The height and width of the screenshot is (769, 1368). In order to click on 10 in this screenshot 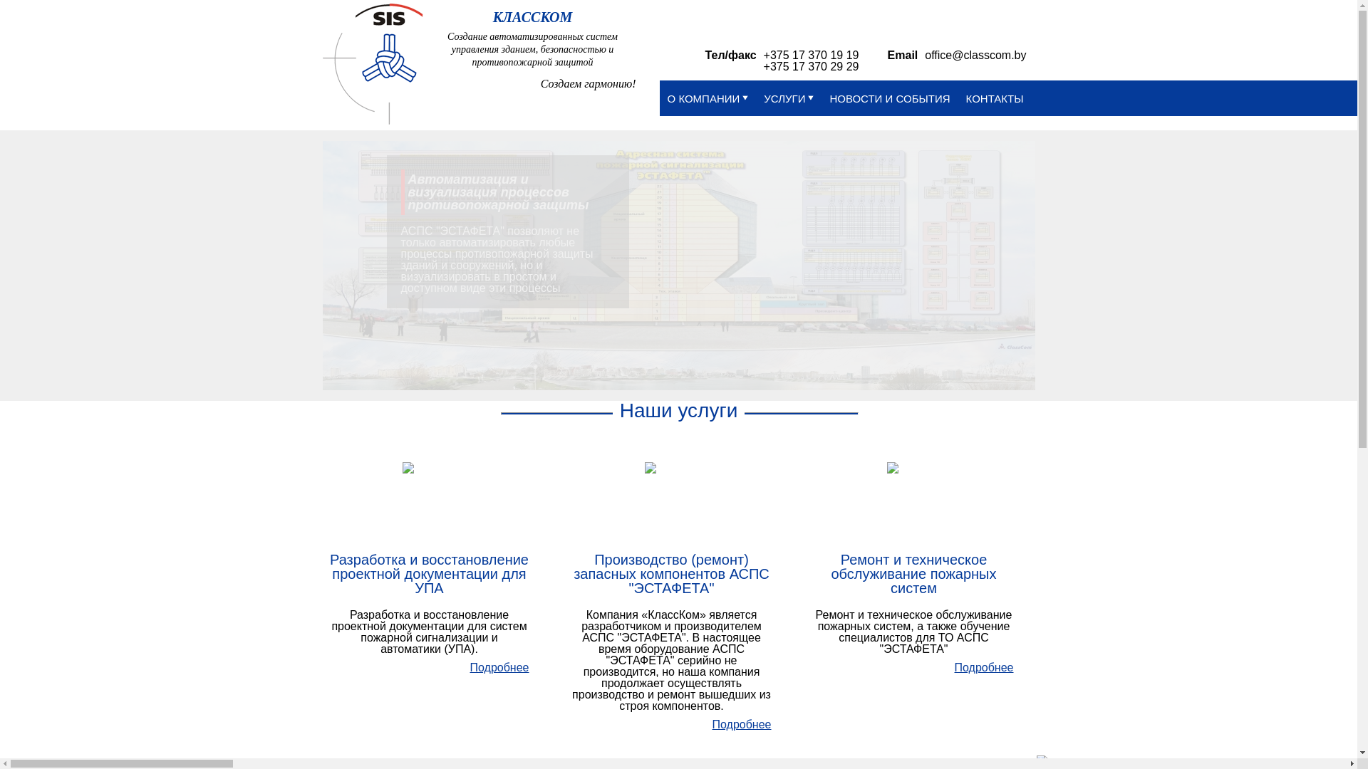, I will do `click(668, 373)`.